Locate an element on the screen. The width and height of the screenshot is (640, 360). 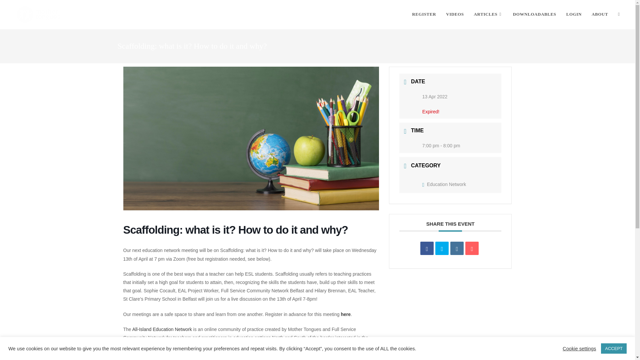
Share on Facebook is located at coordinates (427, 248).